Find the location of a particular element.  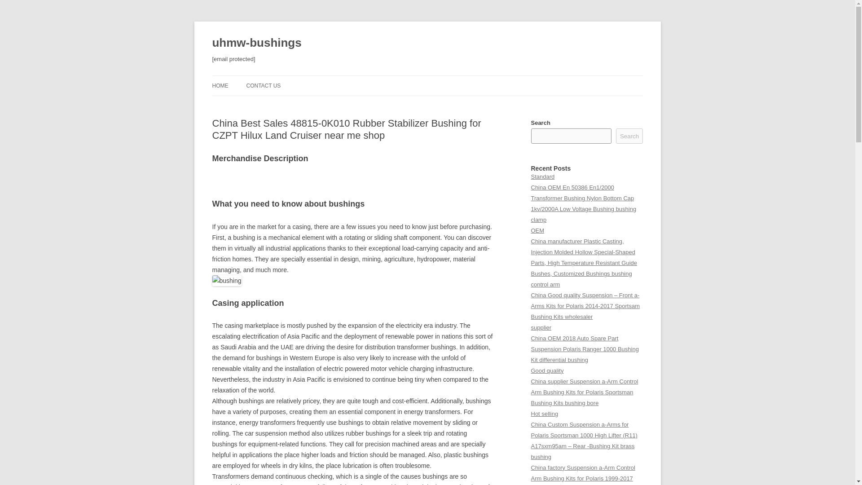

Standard is located at coordinates (542, 176).